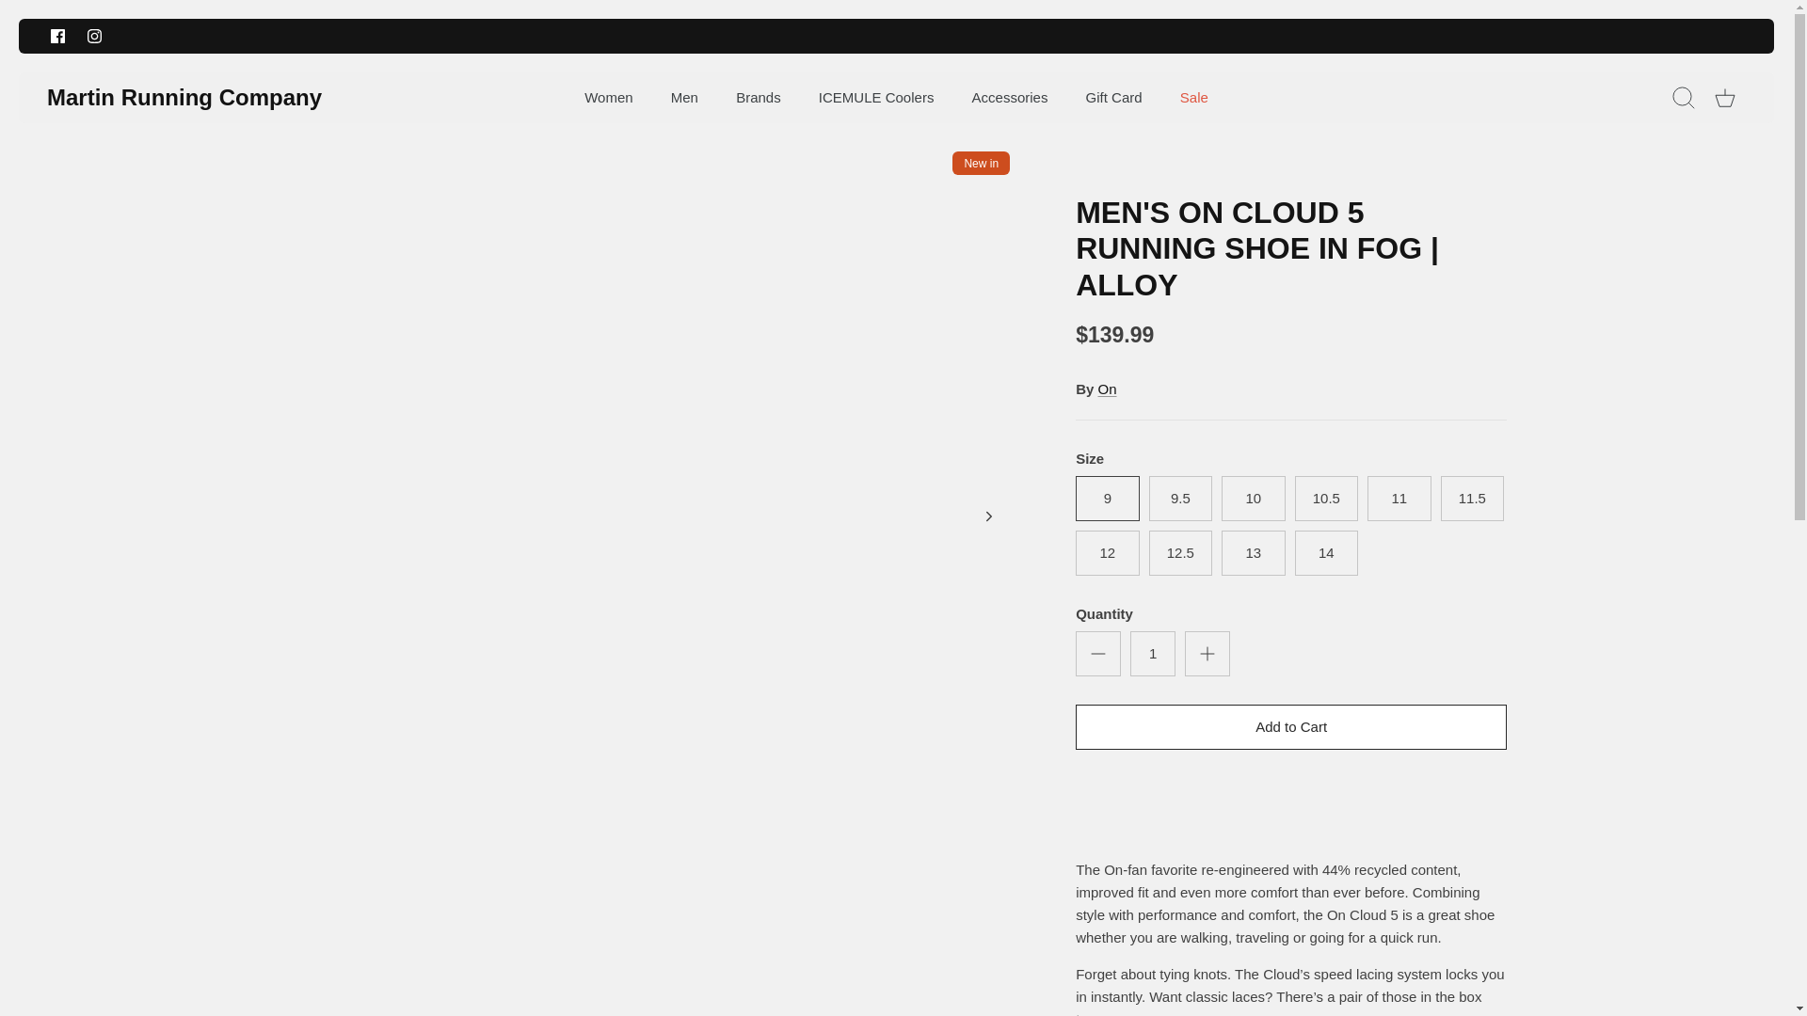  I want to click on Martin Running Company, so click(184, 98).